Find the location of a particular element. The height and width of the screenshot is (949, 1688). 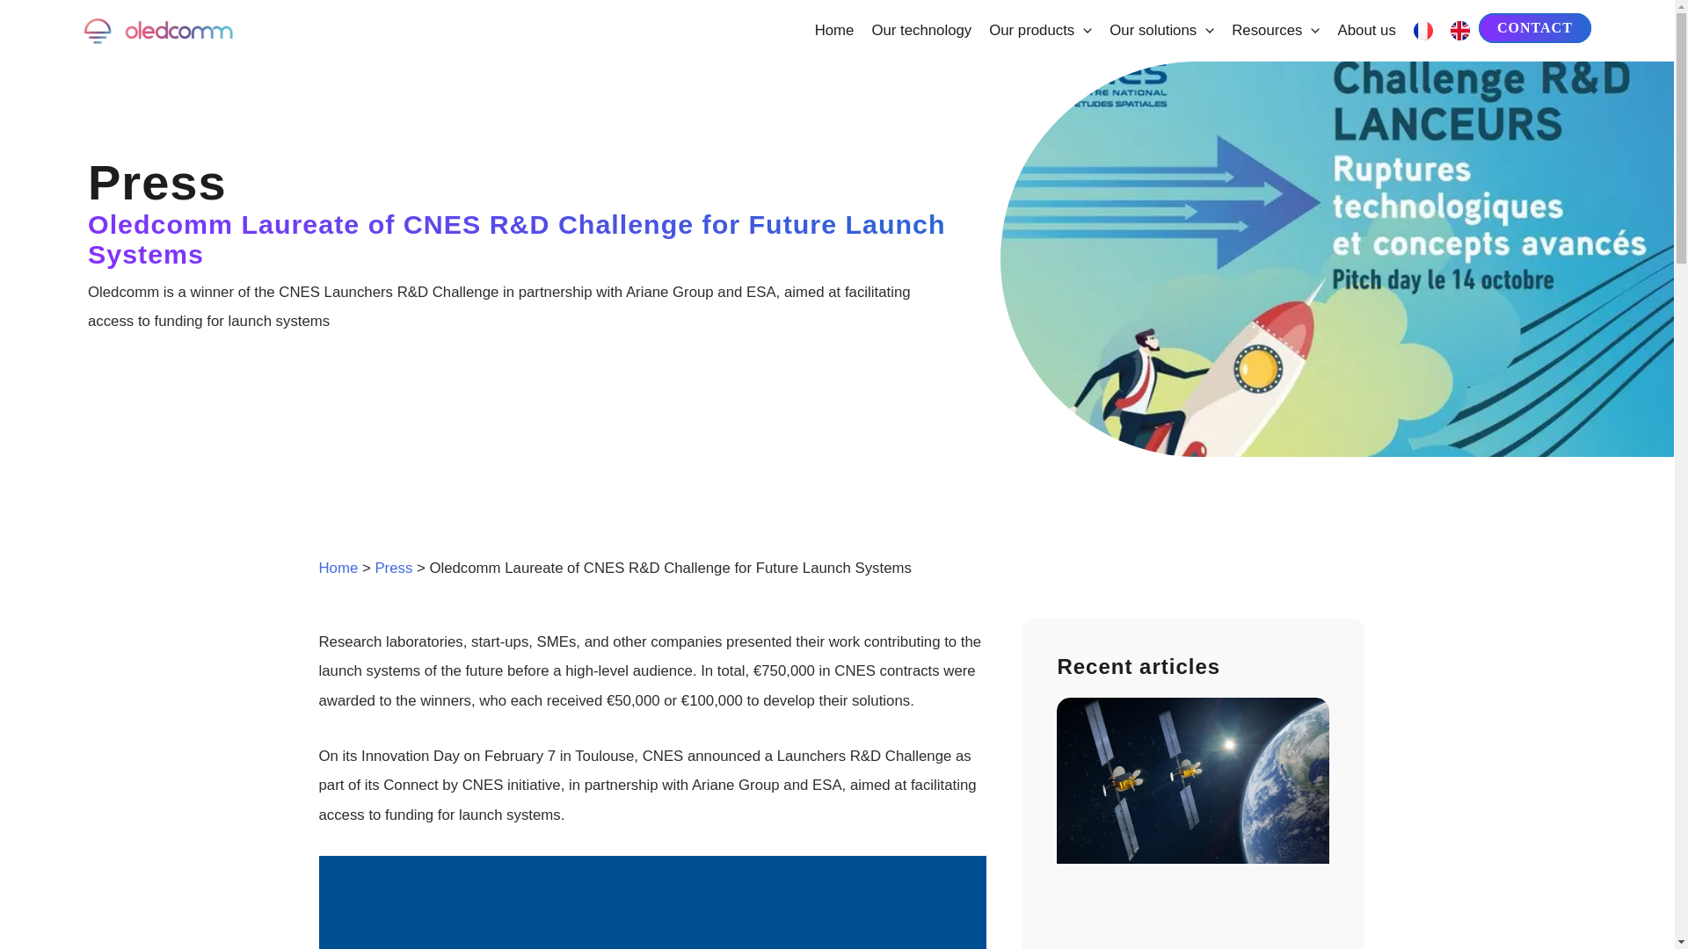

Home is located at coordinates (834, 31).